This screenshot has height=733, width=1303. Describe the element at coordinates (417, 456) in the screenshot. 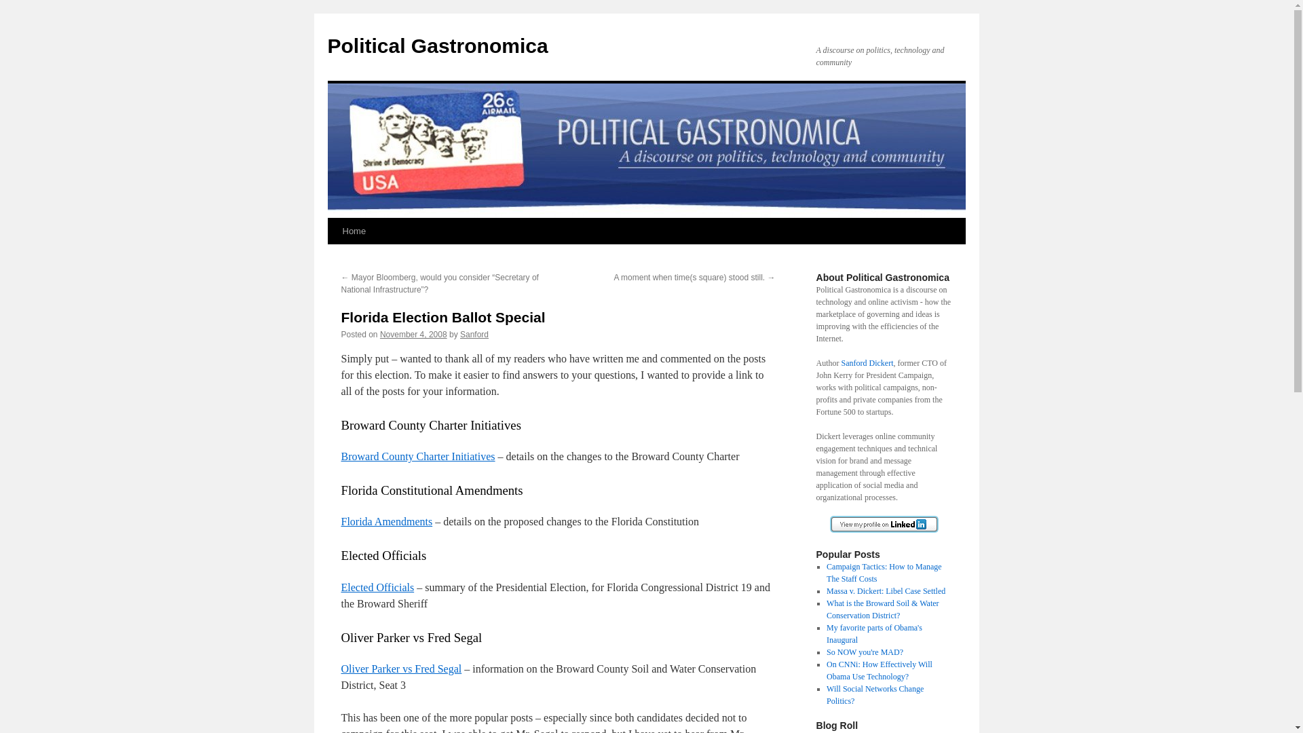

I see `Broward County Charter Initiatives` at that location.